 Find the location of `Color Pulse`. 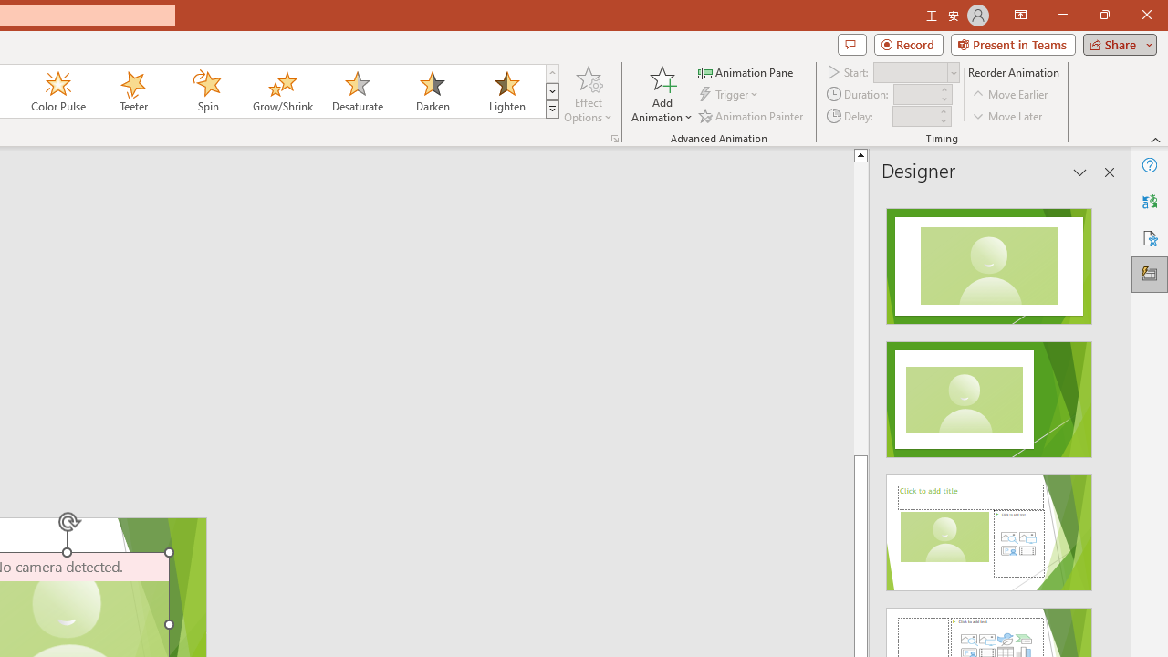

Color Pulse is located at coordinates (58, 91).